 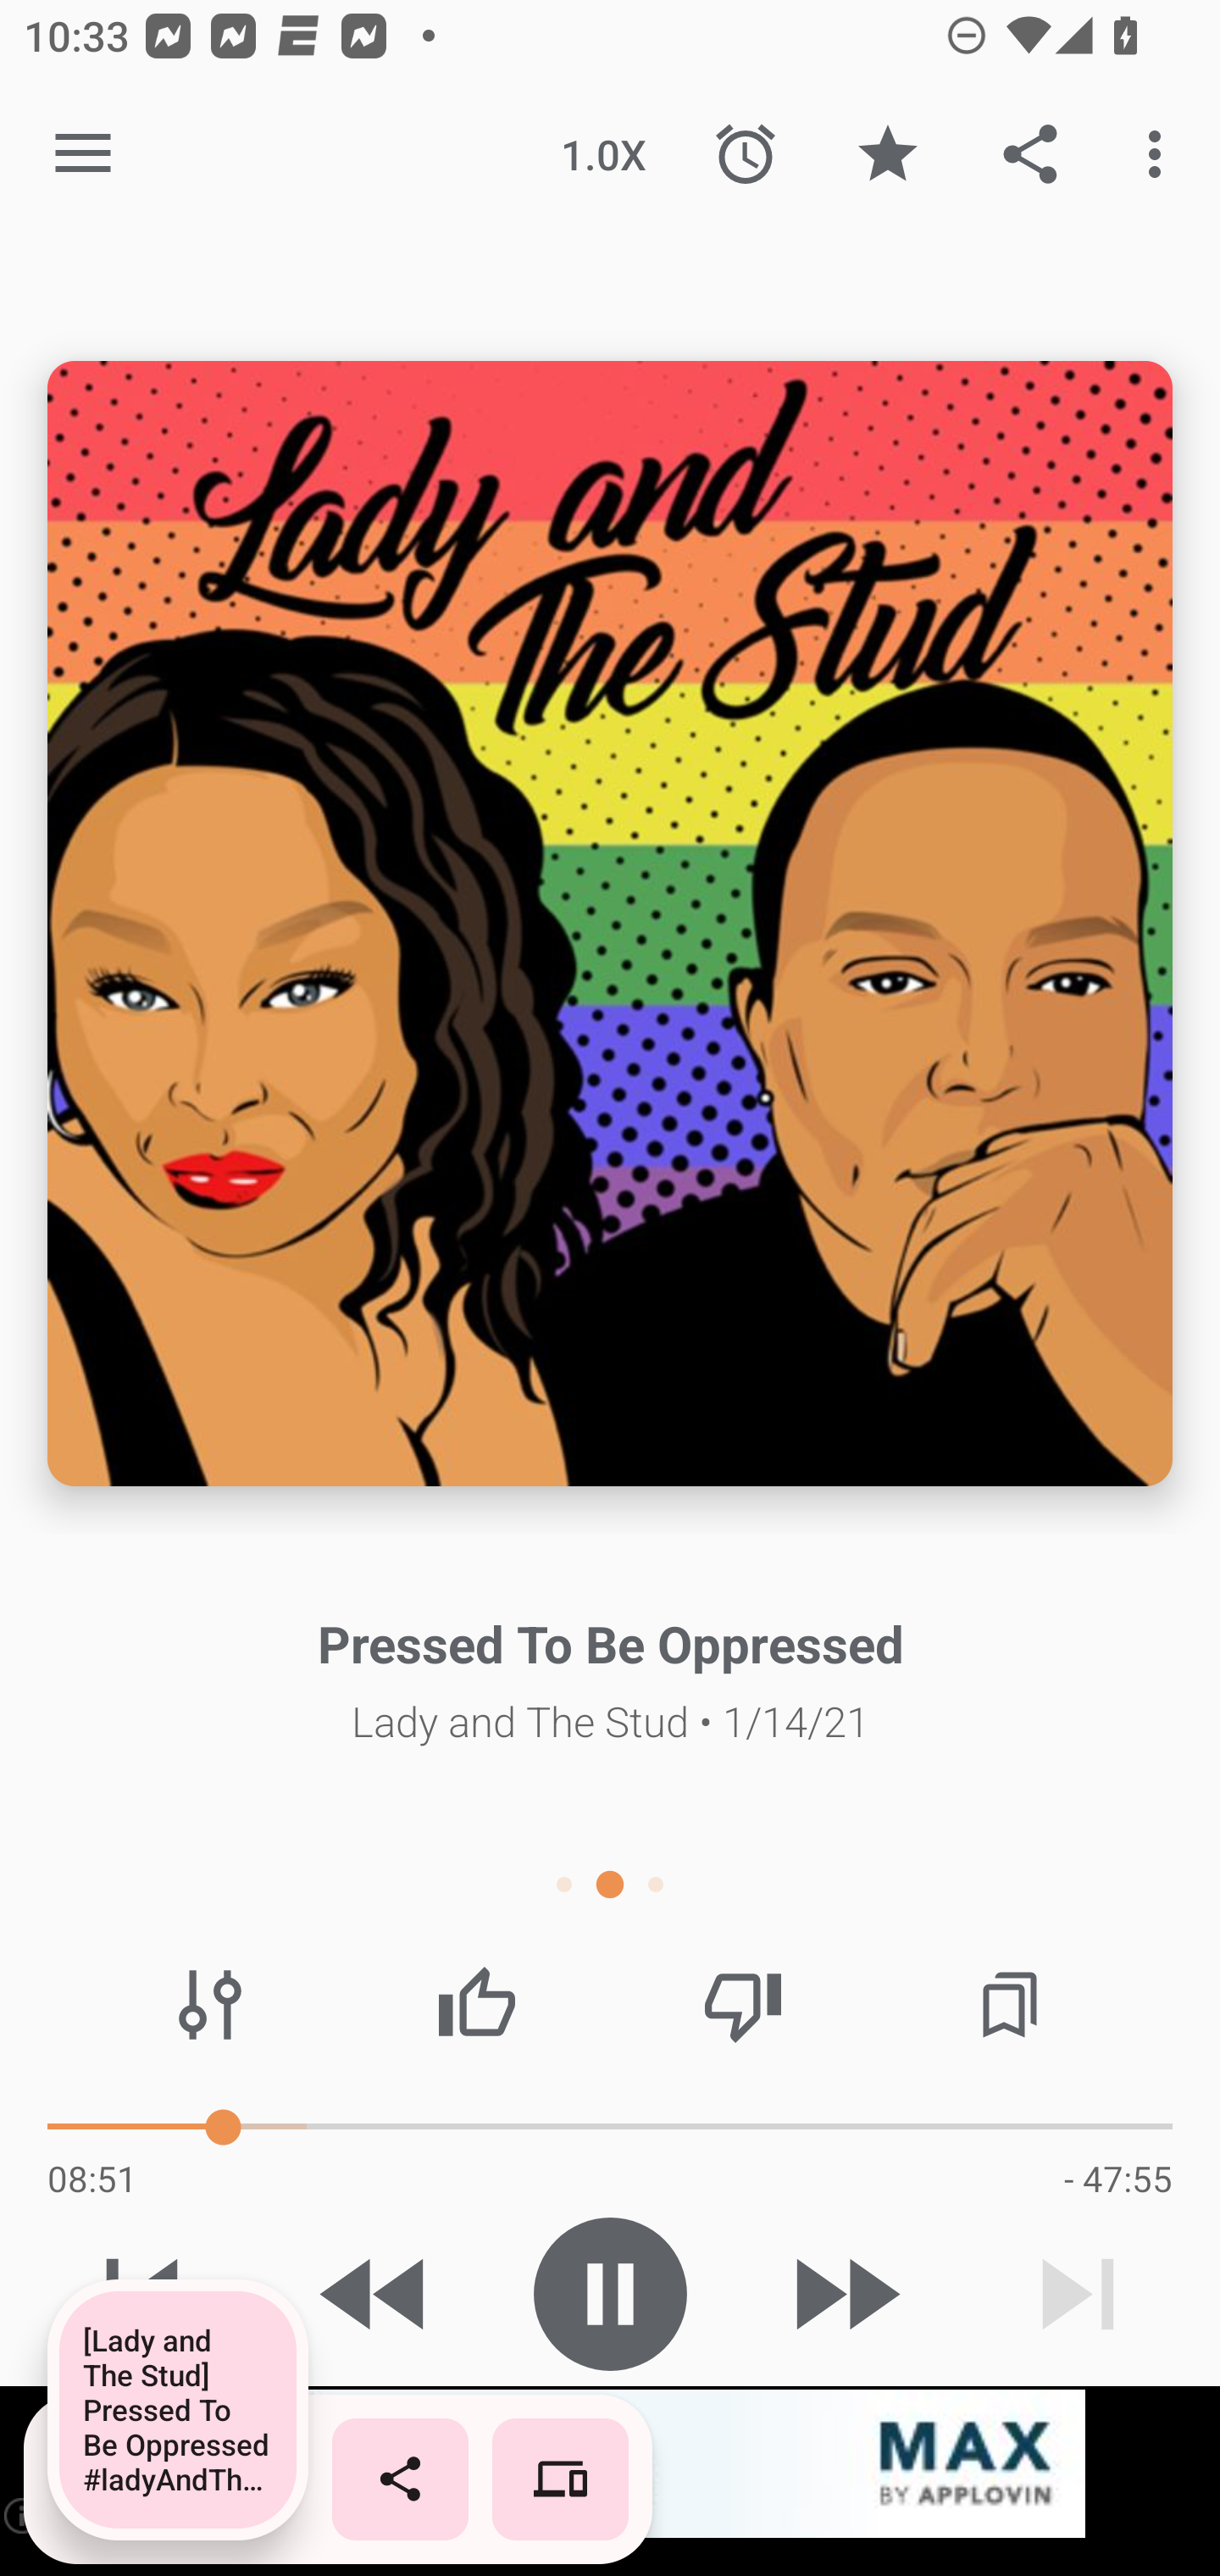 What do you see at coordinates (1009, 2005) in the screenshot?
I see `Chapters / Bookmarks` at bounding box center [1009, 2005].